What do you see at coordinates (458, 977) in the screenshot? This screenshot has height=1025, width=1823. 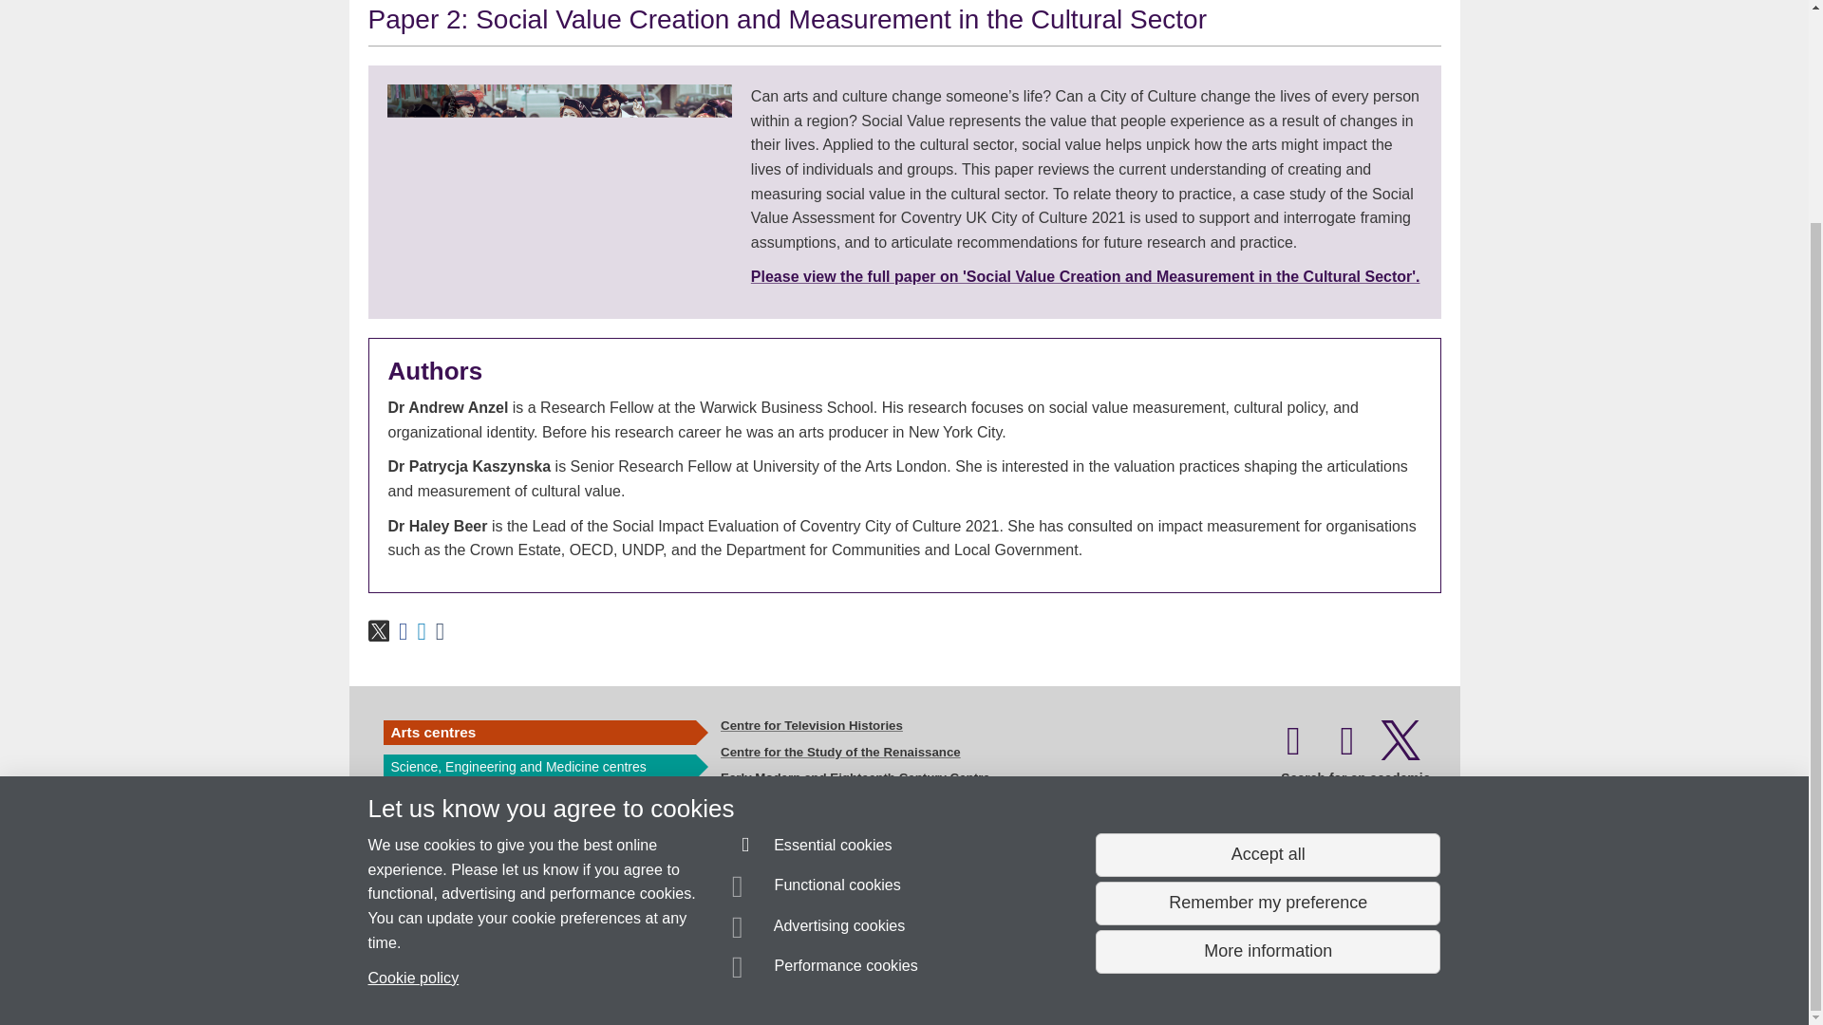 I see `More information about SiteBuilder` at bounding box center [458, 977].